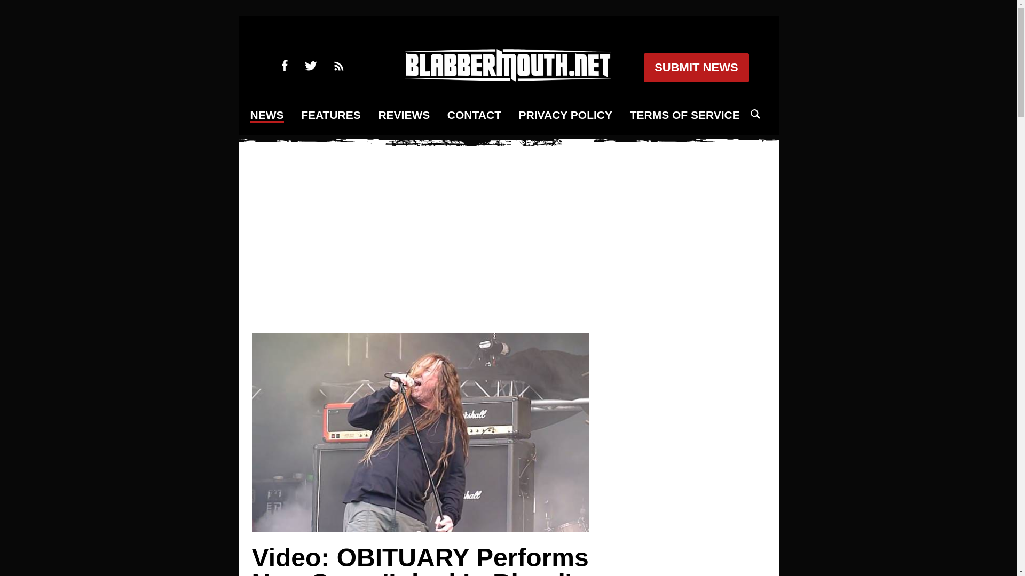 The width and height of the screenshot is (1025, 576). I want to click on REVIEWS, so click(404, 115).